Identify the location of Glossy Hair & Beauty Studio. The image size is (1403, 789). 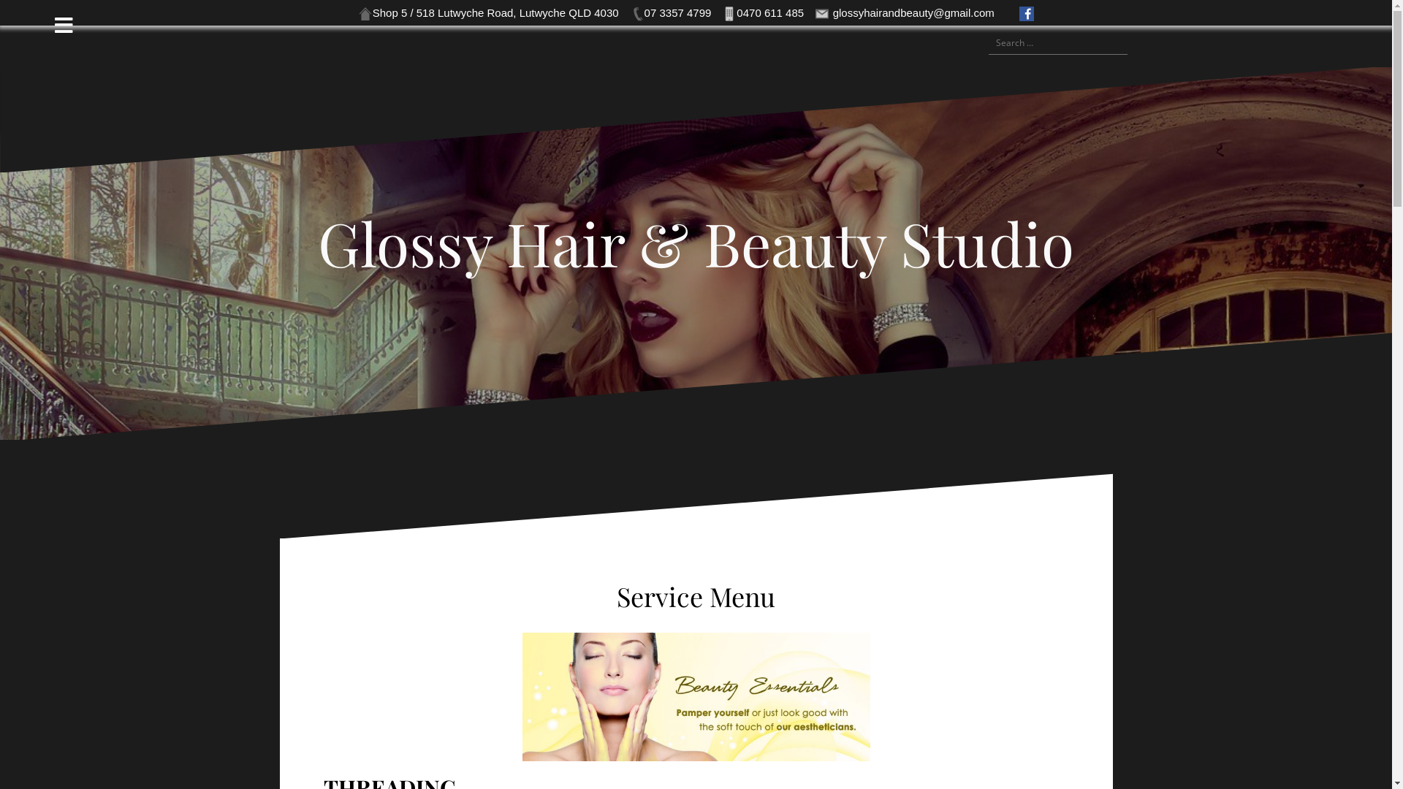
(696, 243).